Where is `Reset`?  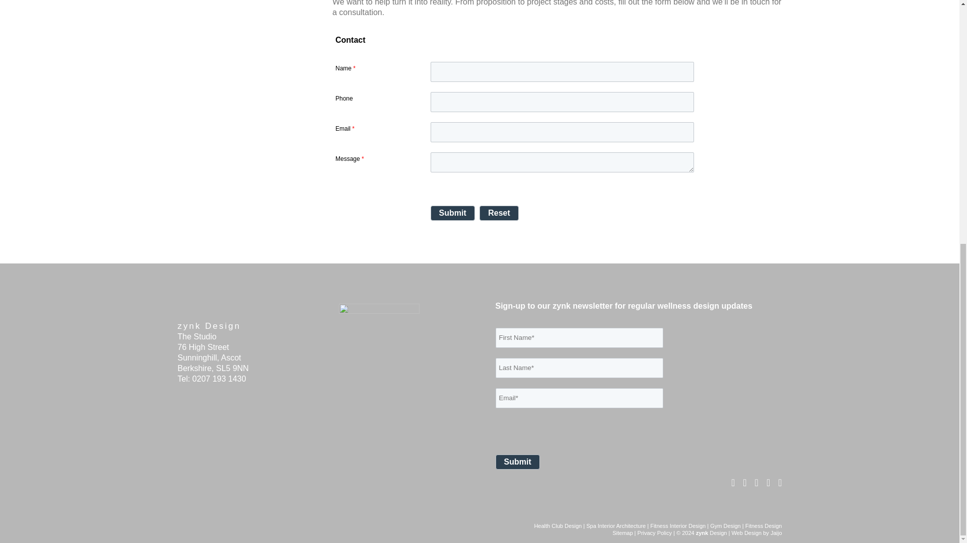
Reset is located at coordinates (499, 213).